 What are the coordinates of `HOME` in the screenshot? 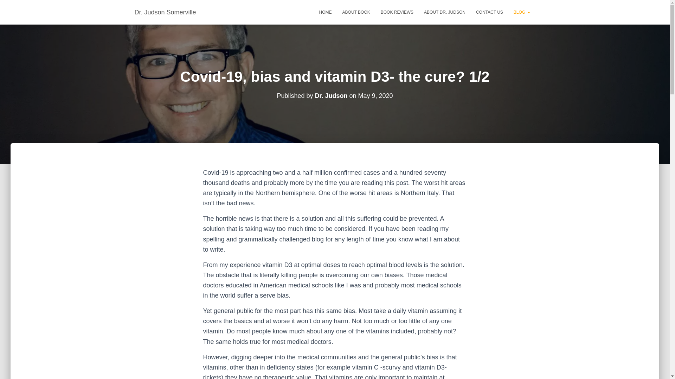 It's located at (325, 12).